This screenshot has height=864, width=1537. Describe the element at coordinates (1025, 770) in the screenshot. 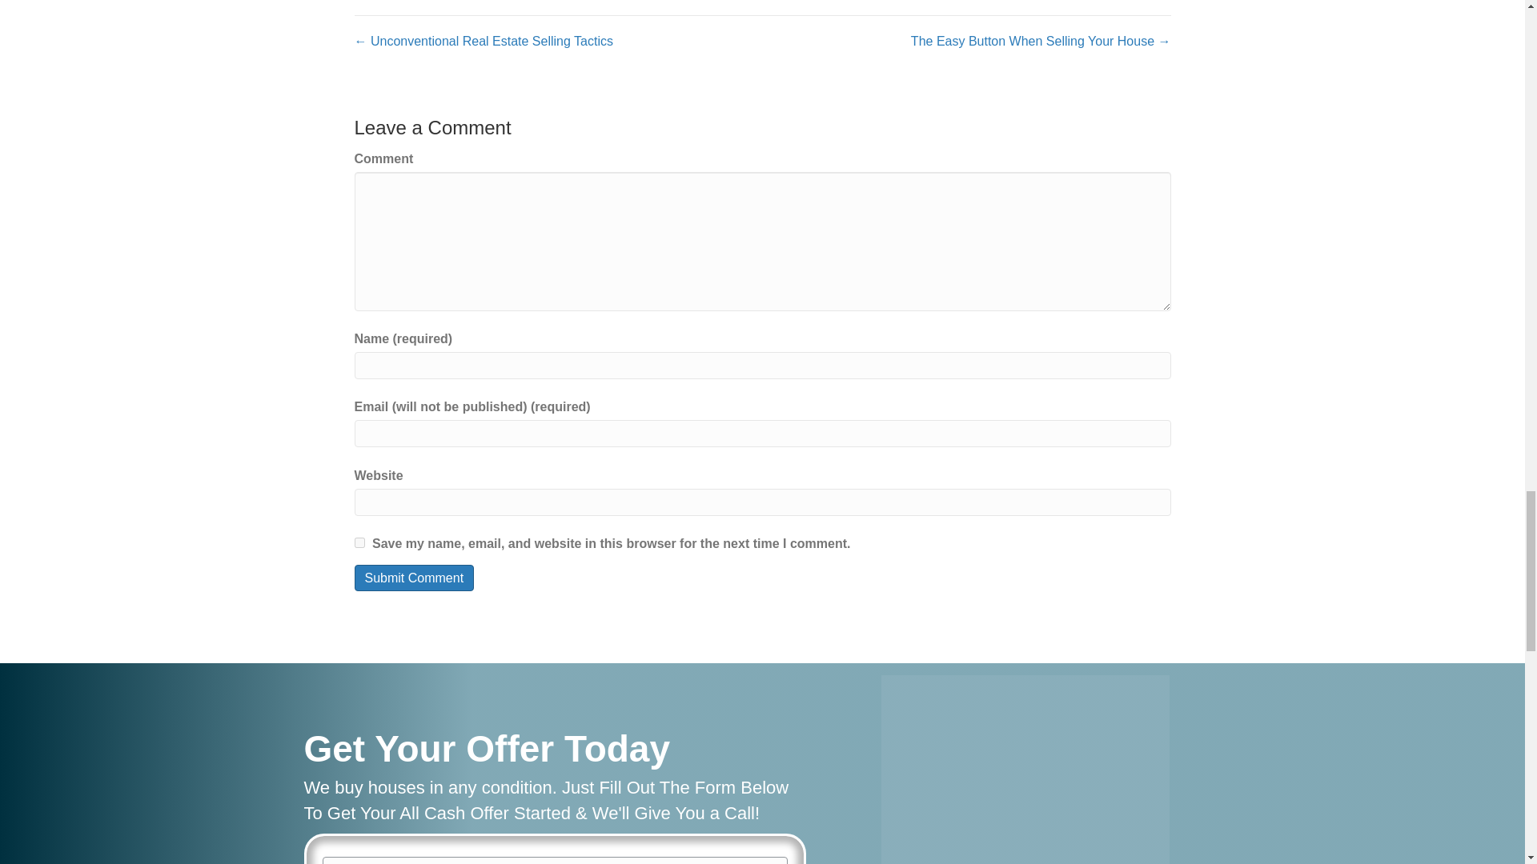

I see `Footer Get Offer` at that location.